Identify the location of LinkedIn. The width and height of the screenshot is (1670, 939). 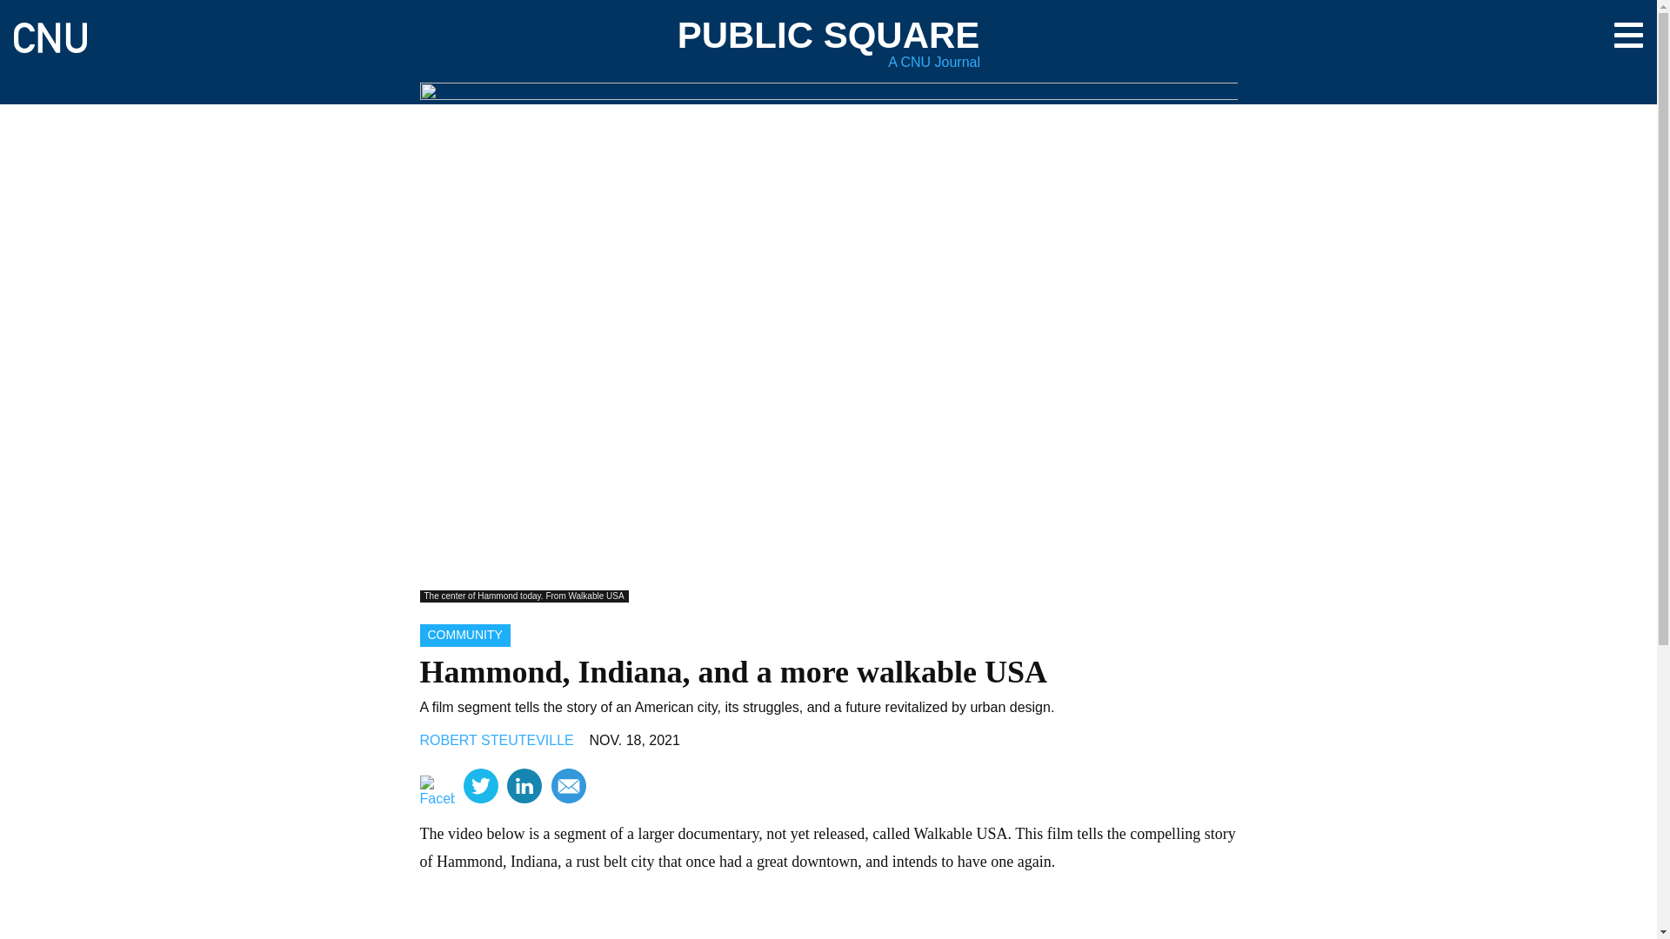
(524, 786).